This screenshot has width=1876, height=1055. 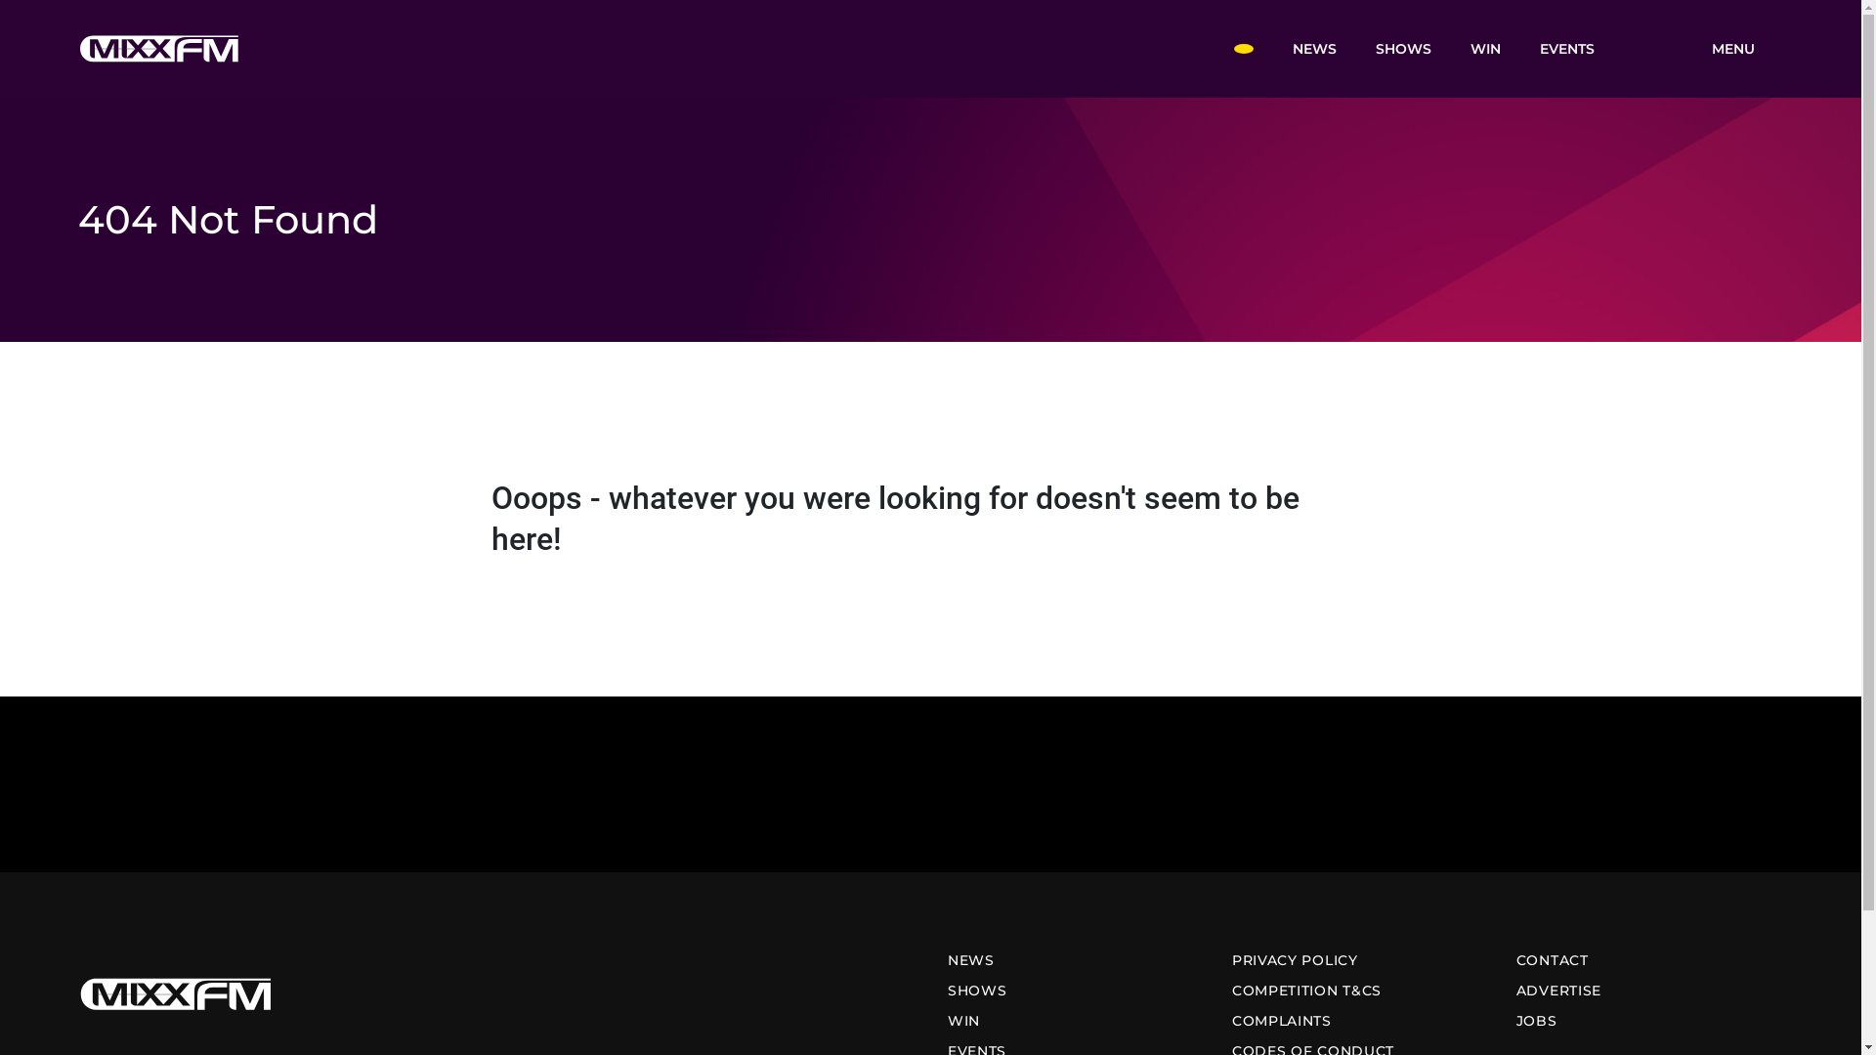 I want to click on SHOWS, so click(x=977, y=991).